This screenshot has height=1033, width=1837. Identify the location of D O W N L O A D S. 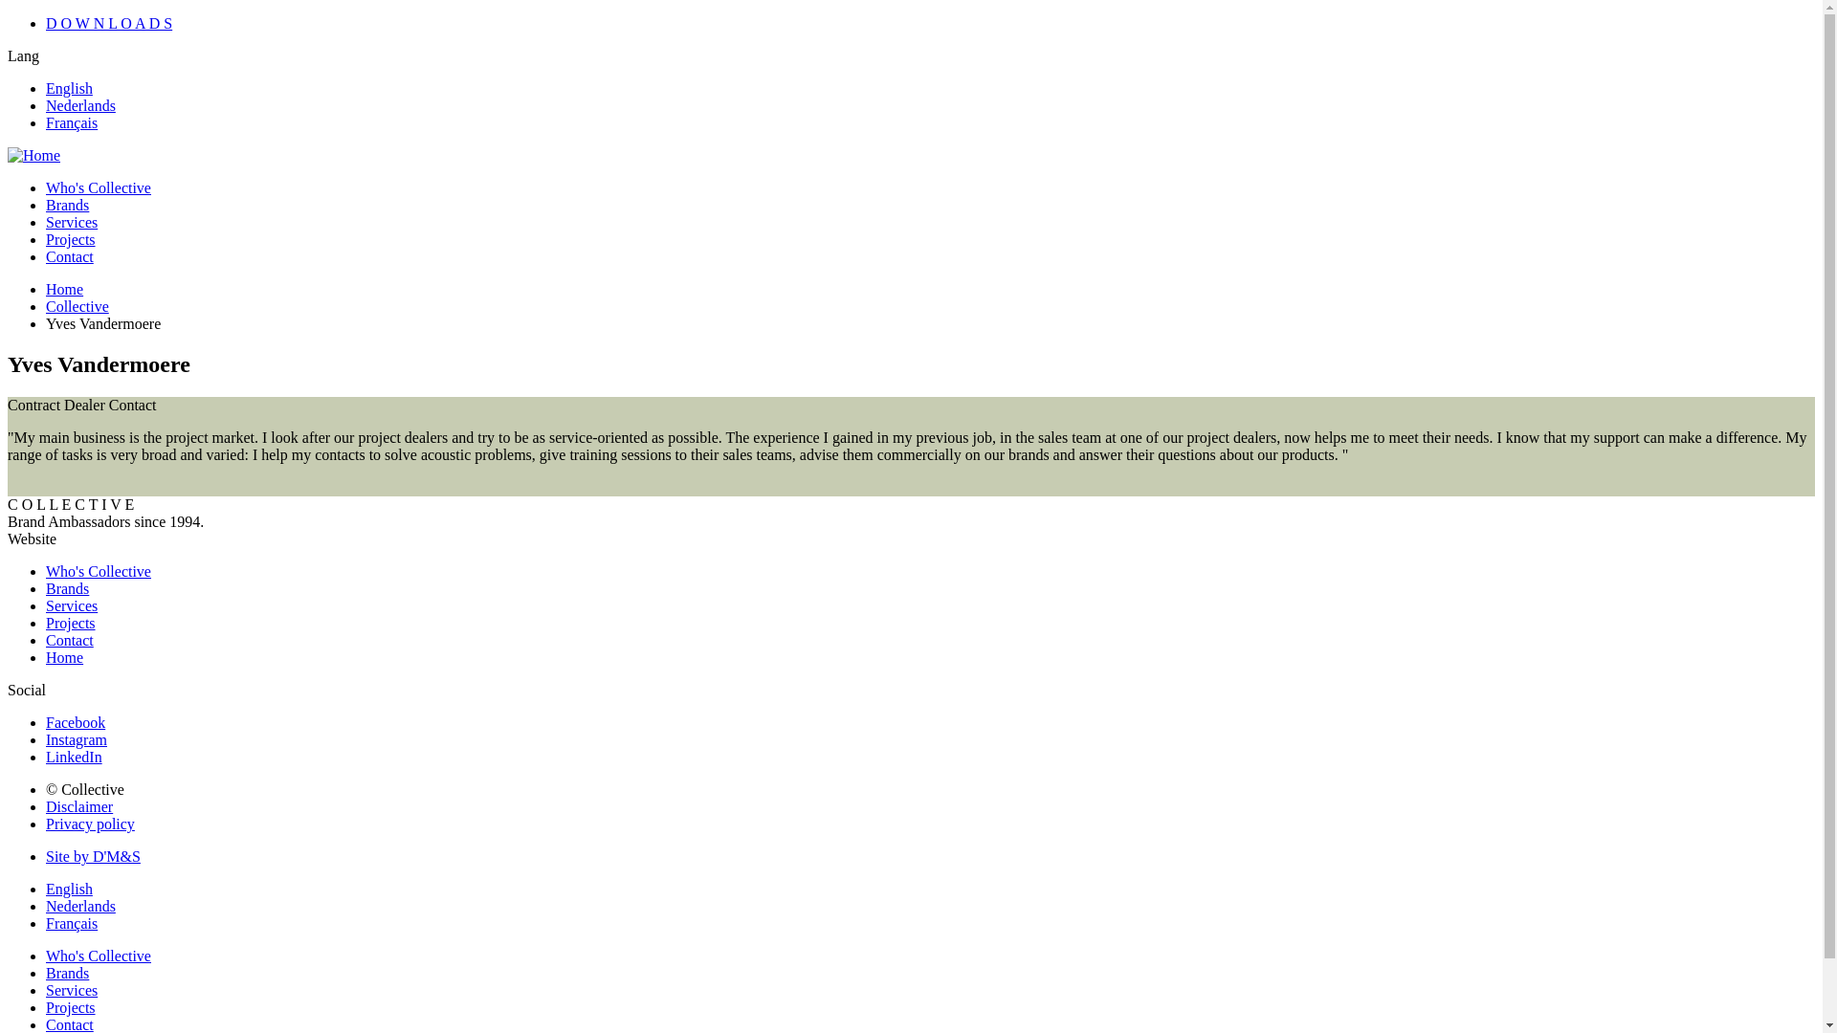
(109, 23).